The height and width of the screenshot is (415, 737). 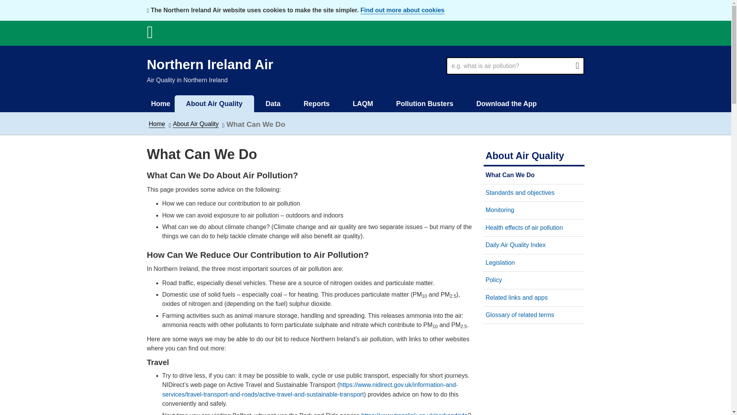 What do you see at coordinates (507, 104) in the screenshot?
I see `Download the App` at bounding box center [507, 104].